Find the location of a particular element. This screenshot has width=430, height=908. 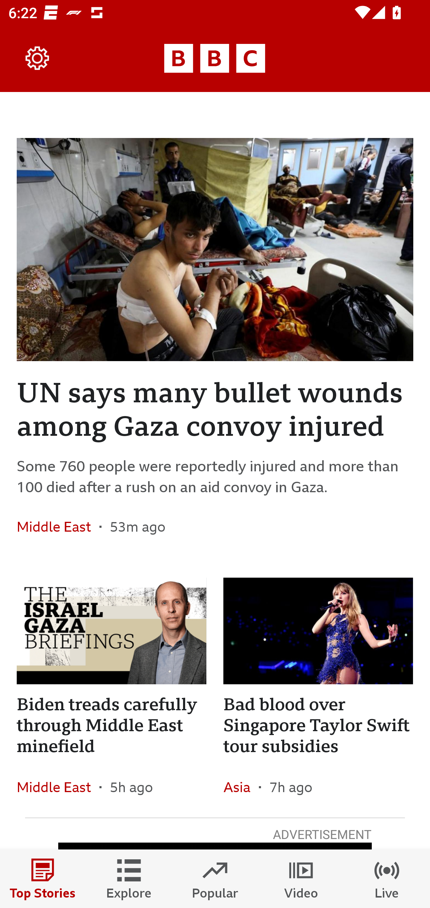

Video is located at coordinates (301, 879).